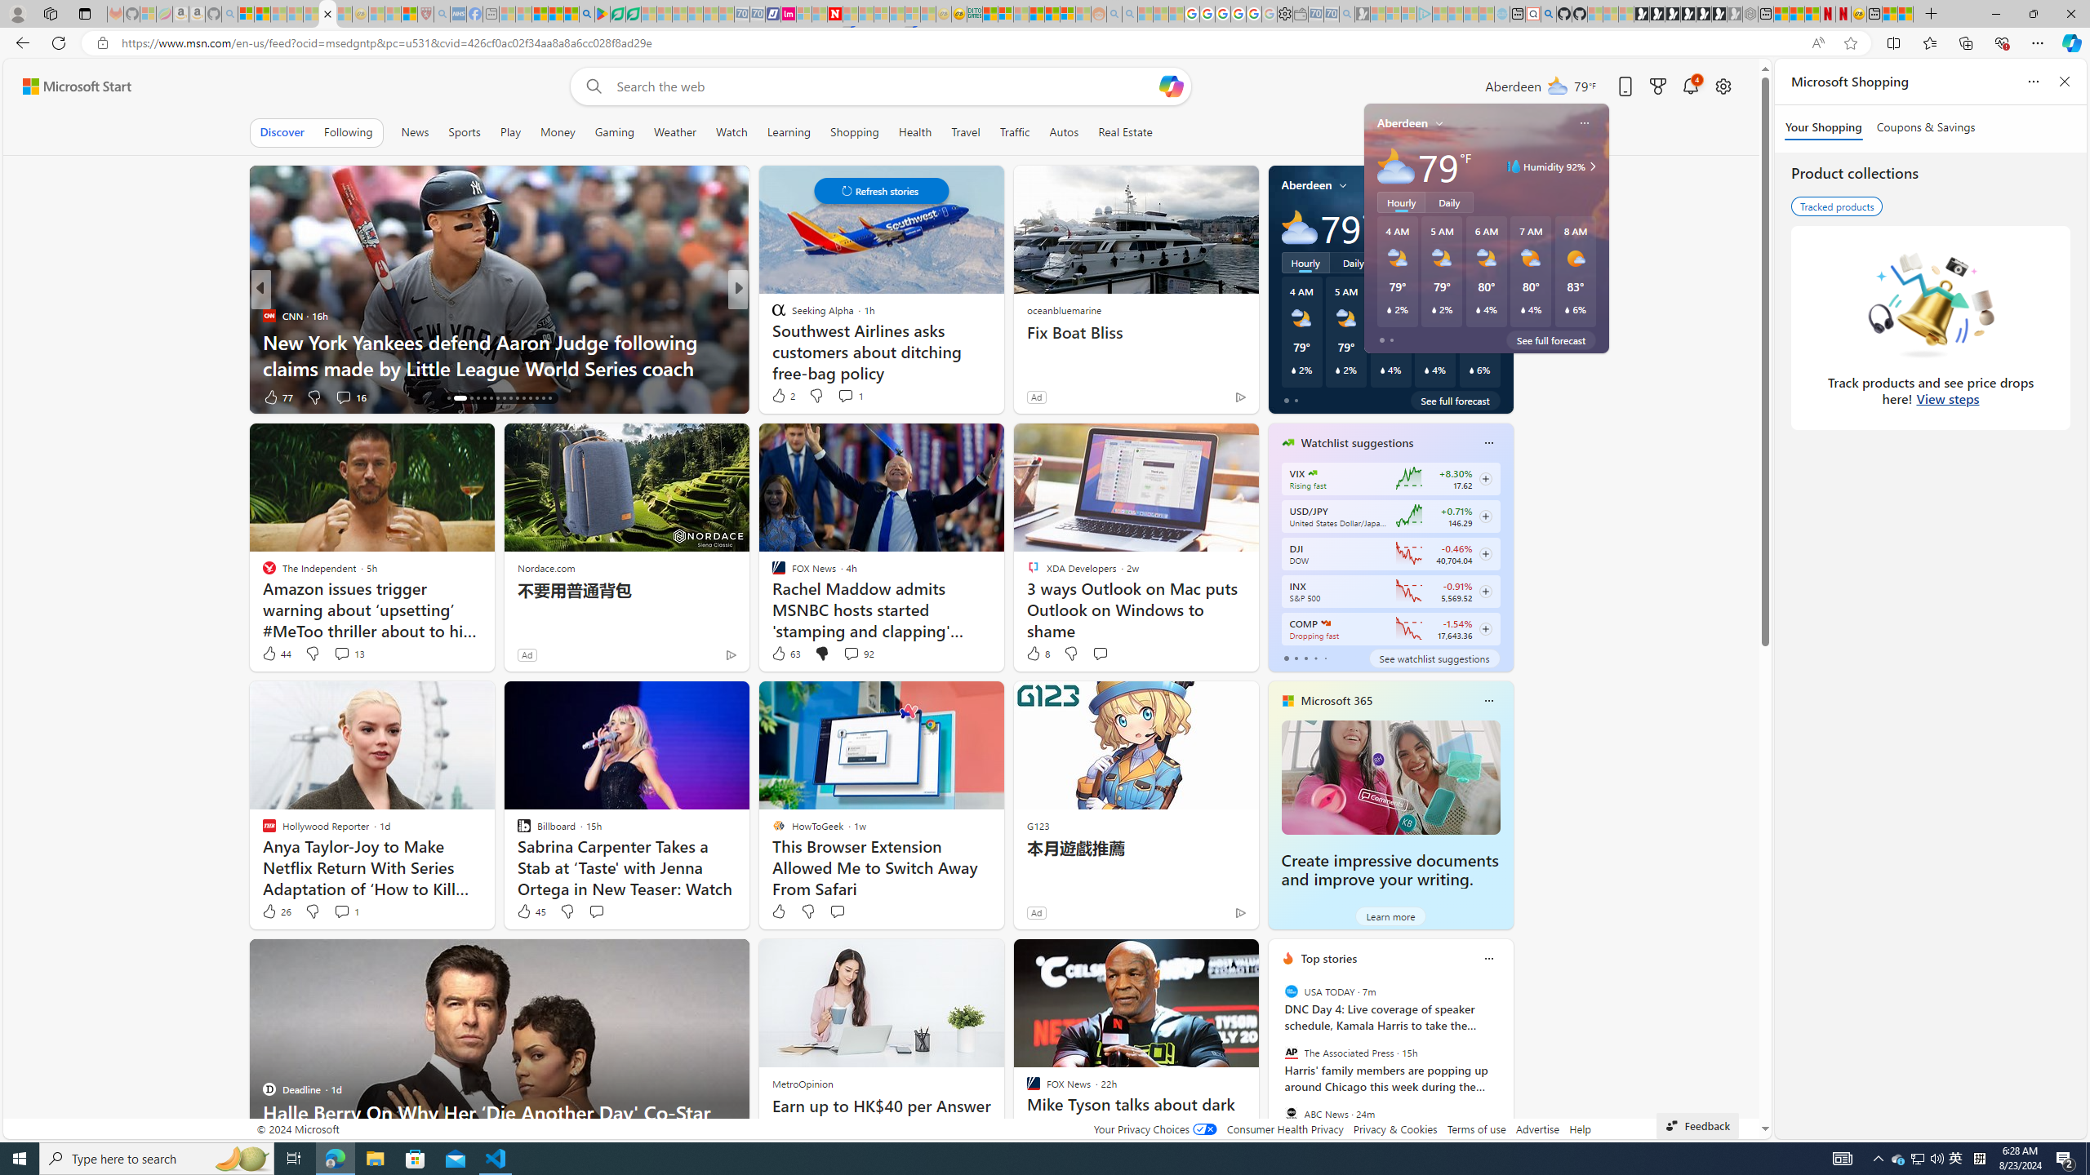 The image size is (2090, 1175). Describe the element at coordinates (782, 397) in the screenshot. I see `310 Like` at that location.